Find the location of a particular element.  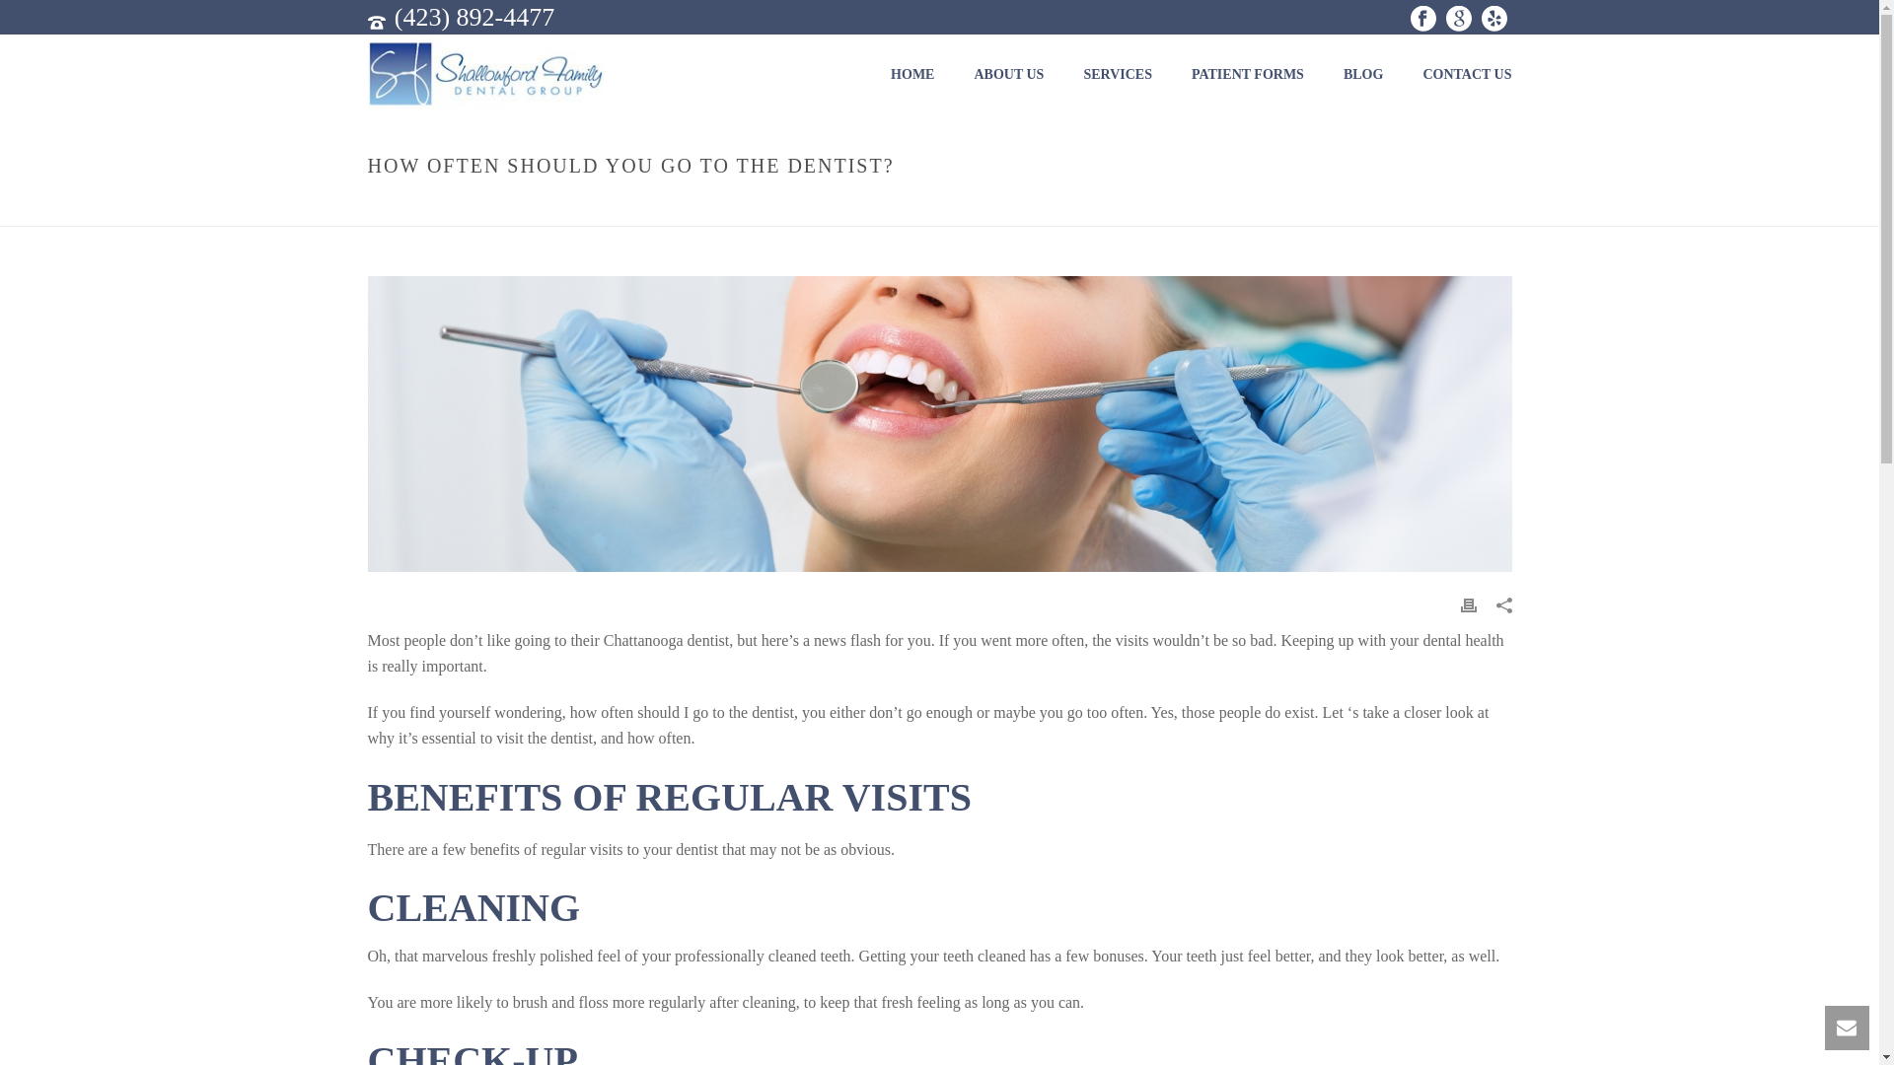

SERVICES is located at coordinates (1117, 74).